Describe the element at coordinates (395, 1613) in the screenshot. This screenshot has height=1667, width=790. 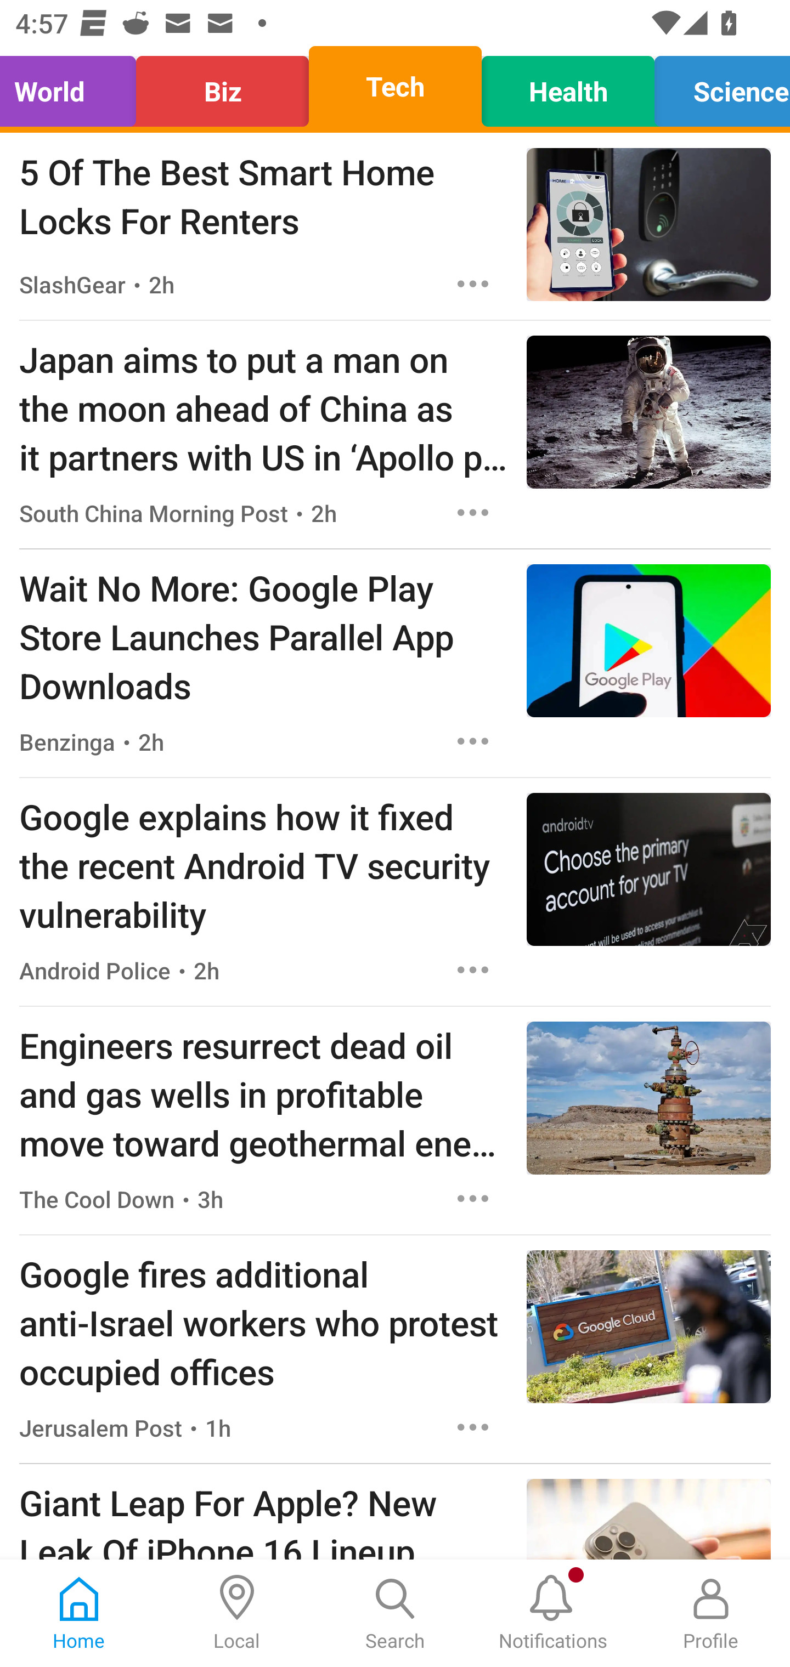
I see `Search` at that location.